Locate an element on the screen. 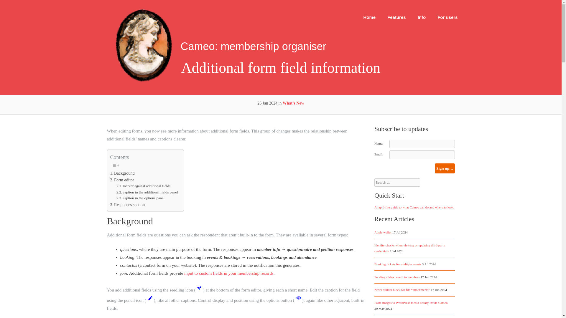  caption in the additional fields panel is located at coordinates (147, 192).